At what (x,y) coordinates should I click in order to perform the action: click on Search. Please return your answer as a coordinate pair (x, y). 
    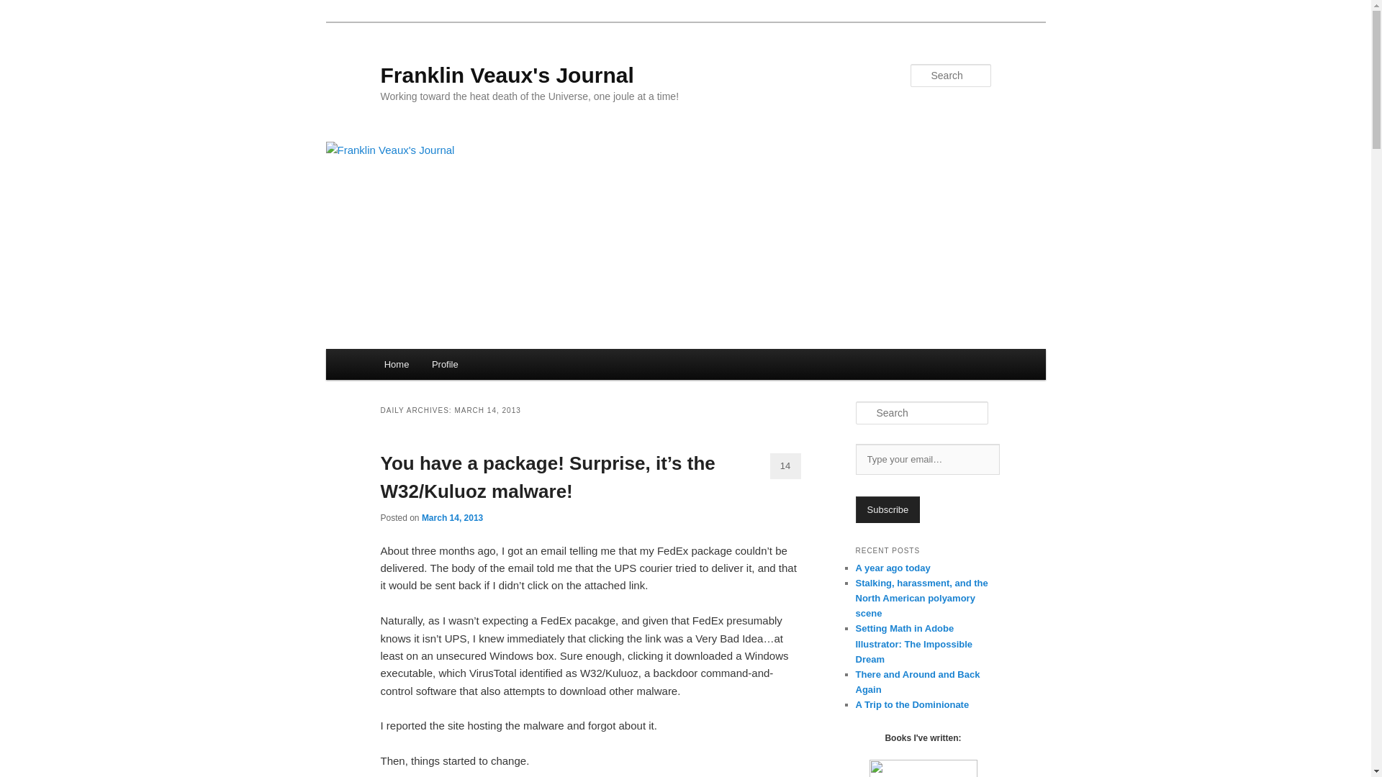
    Looking at the image, I should click on (23, 8).